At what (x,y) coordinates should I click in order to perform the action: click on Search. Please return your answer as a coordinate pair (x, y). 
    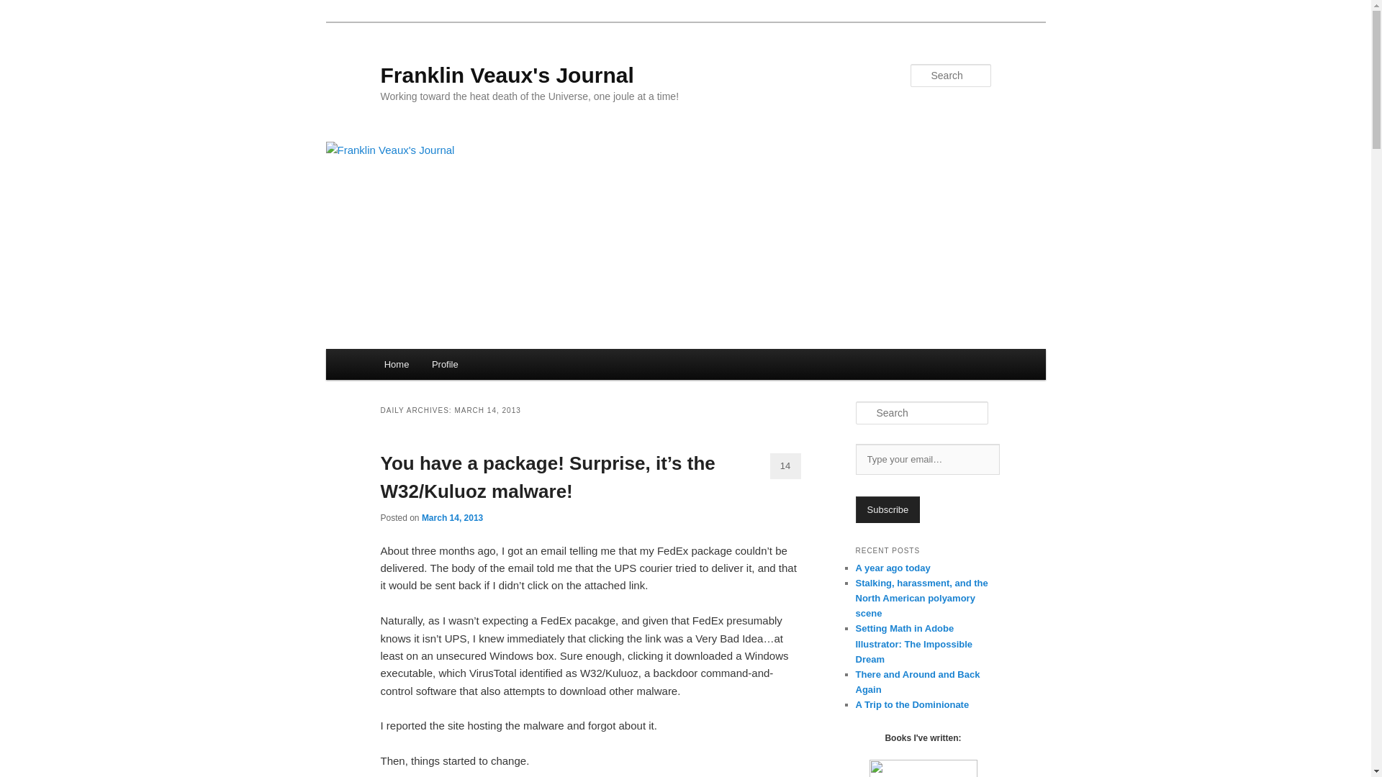
    Looking at the image, I should click on (23, 8).